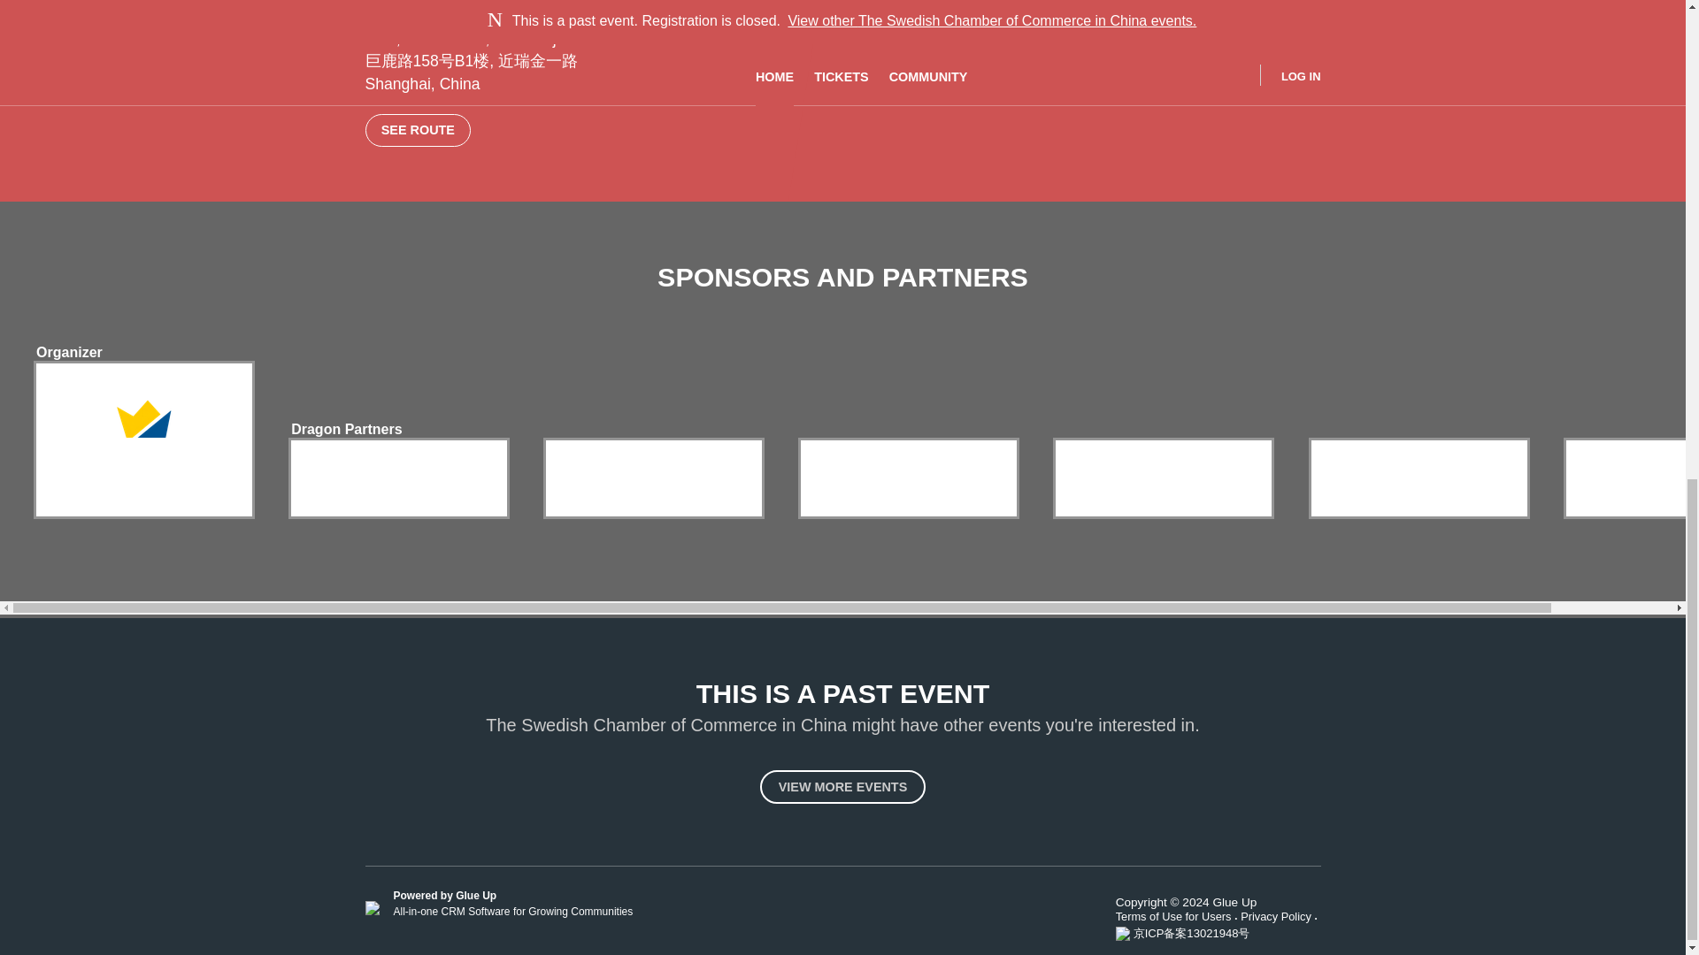 This screenshot has width=1699, height=955. Describe the element at coordinates (1179, 916) in the screenshot. I see `Terms of Use for Users` at that location.